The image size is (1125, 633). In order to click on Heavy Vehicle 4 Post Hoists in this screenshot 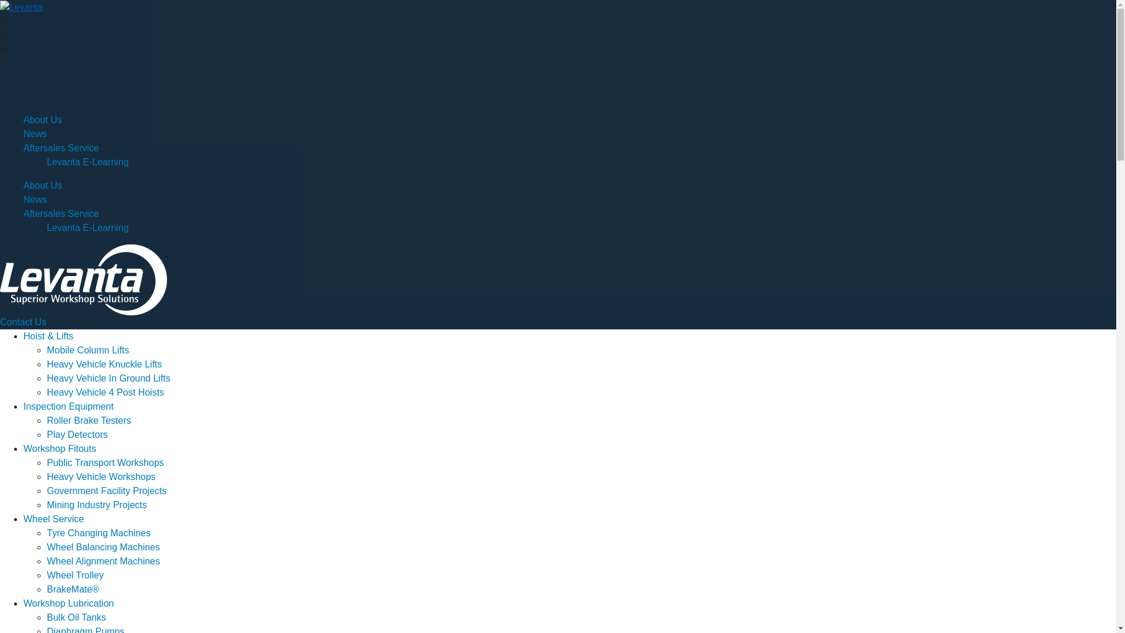, I will do `click(105, 393)`.